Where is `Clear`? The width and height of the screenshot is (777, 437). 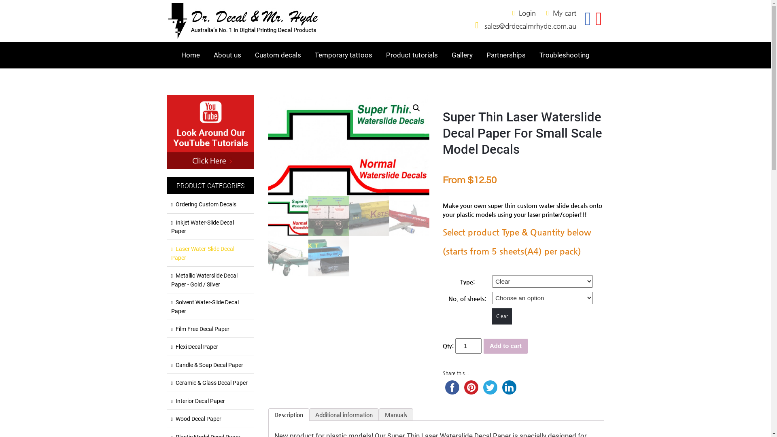 Clear is located at coordinates (502, 316).